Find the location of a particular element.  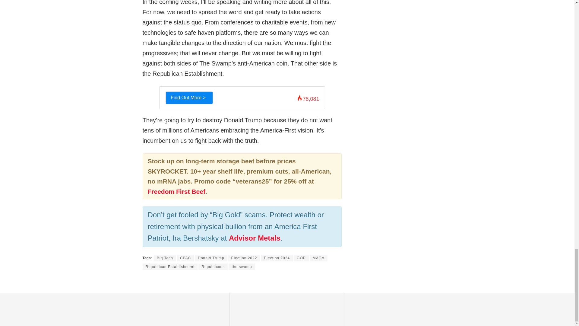

Republicans is located at coordinates (213, 267).